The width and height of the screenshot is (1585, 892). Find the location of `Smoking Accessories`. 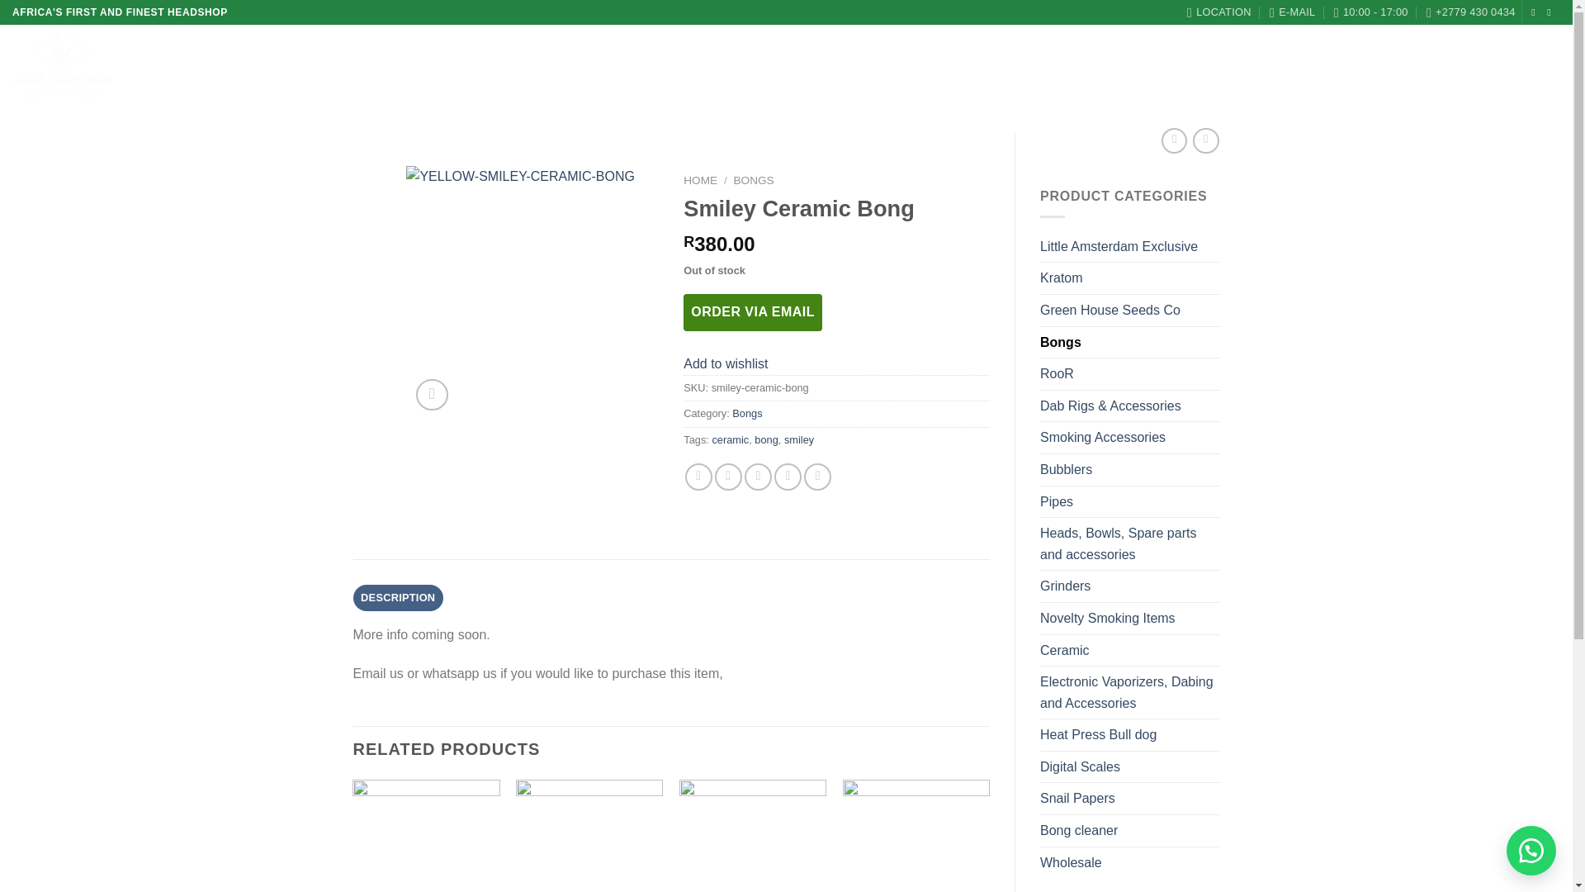

Smoking Accessories is located at coordinates (1129, 437).